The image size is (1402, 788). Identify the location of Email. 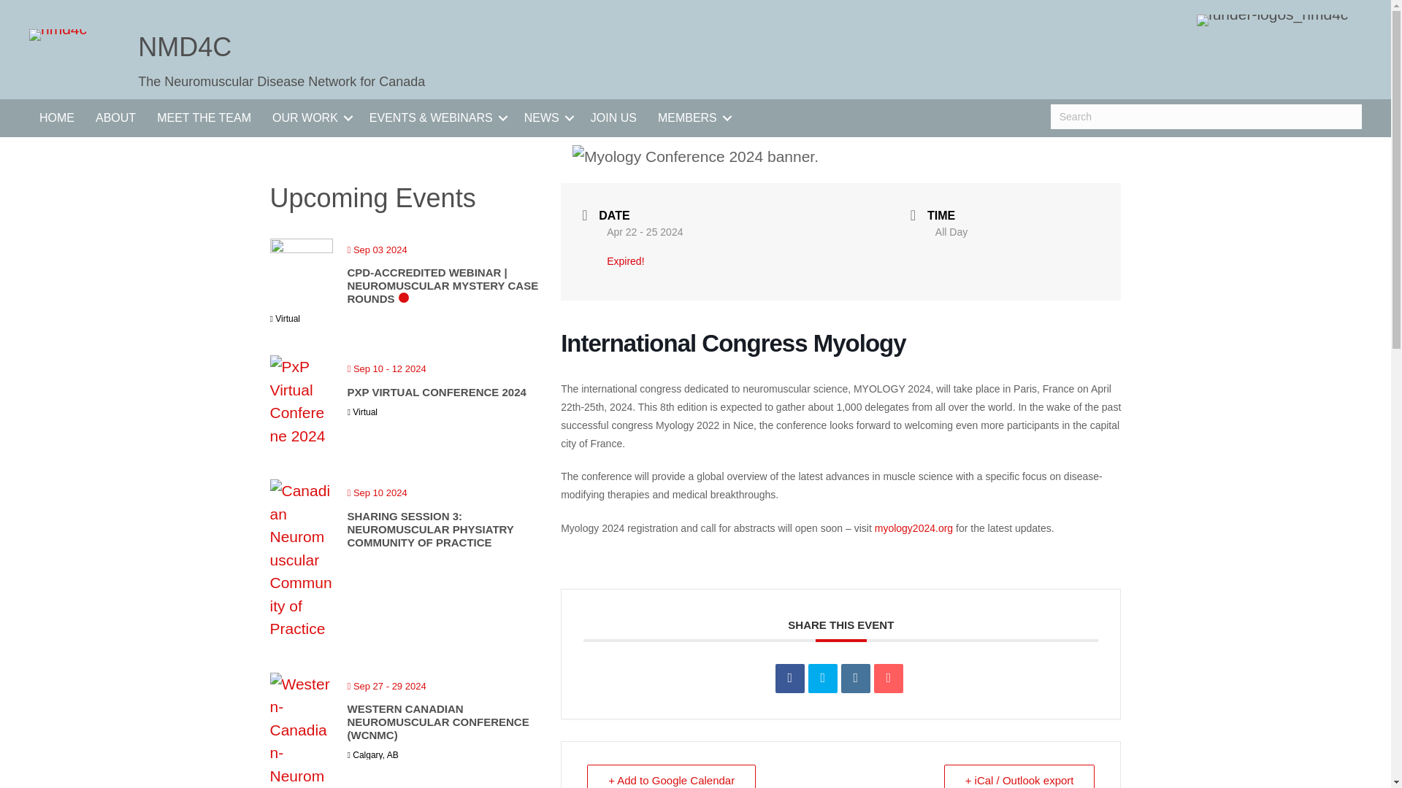
(888, 679).